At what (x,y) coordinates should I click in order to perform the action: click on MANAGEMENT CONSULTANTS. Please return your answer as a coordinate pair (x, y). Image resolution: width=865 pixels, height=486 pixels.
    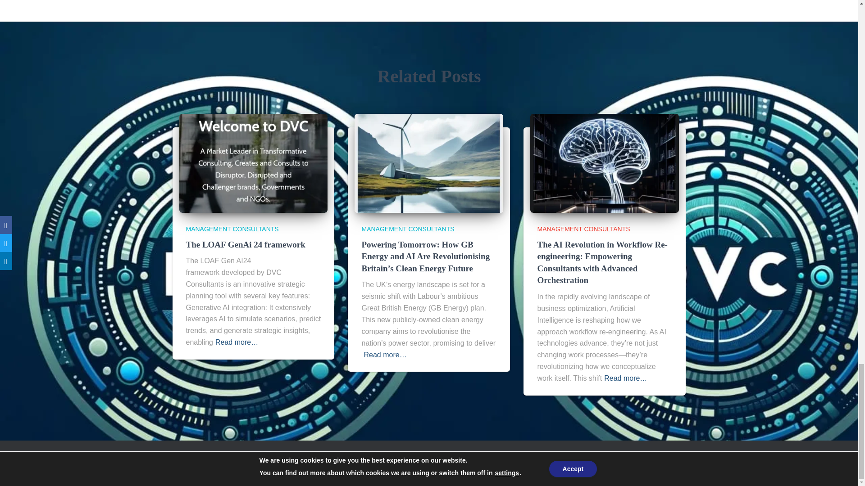
    Looking at the image, I should click on (408, 229).